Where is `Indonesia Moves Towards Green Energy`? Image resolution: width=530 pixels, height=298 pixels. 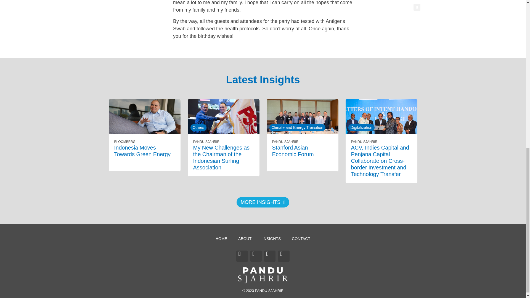
Indonesia Moves Towards Green Energy is located at coordinates (142, 151).